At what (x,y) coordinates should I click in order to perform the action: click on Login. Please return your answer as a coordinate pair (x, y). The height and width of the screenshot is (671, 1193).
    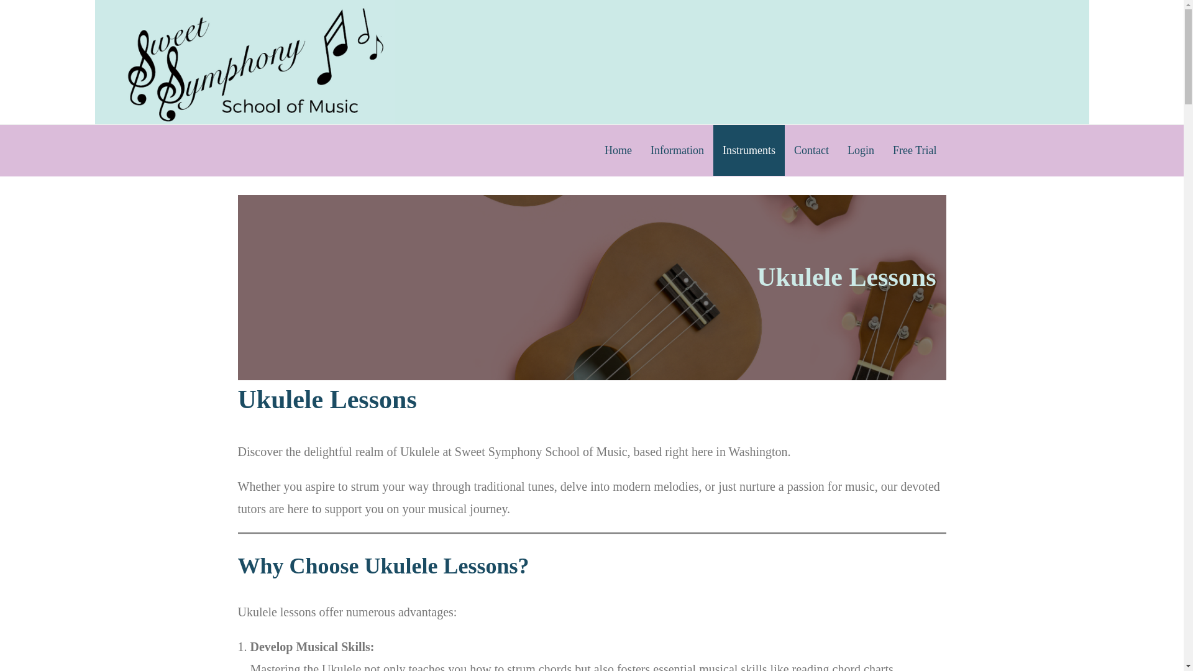
    Looking at the image, I should click on (861, 150).